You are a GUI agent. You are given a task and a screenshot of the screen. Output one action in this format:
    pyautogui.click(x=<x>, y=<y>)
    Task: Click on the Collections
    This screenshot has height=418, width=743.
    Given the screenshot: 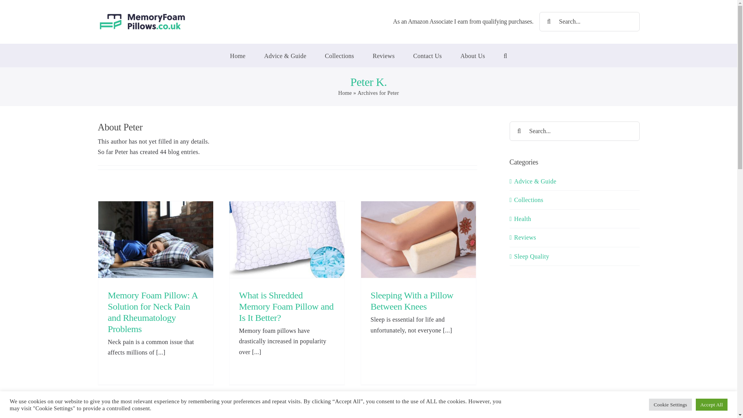 What is the action you would take?
    pyautogui.click(x=340, y=55)
    